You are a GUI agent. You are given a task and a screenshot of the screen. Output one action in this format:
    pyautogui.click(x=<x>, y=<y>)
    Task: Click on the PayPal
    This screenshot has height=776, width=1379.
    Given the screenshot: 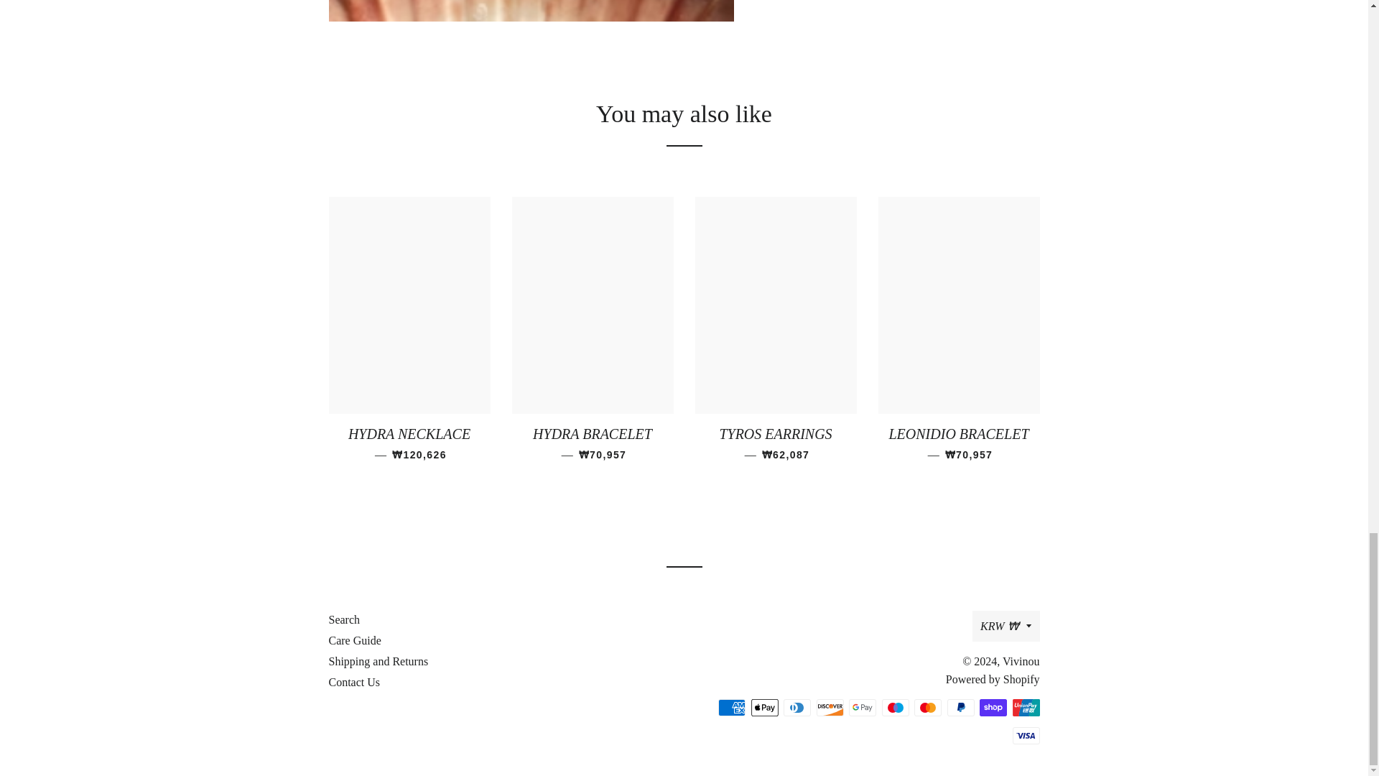 What is the action you would take?
    pyautogui.click(x=960, y=707)
    